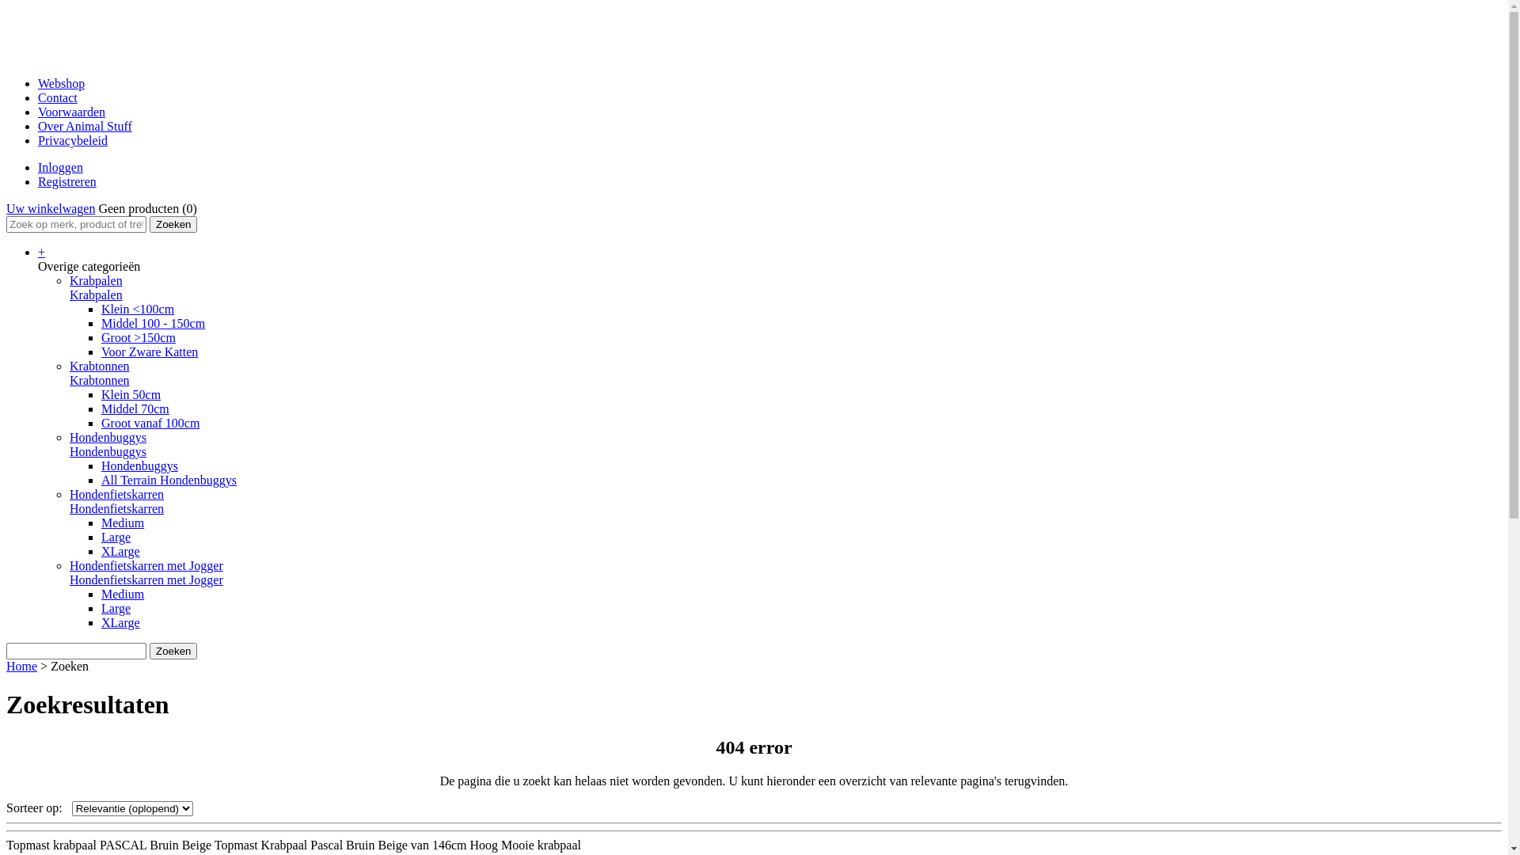 This screenshot has width=1520, height=855. I want to click on Groot >150cm, so click(139, 337).